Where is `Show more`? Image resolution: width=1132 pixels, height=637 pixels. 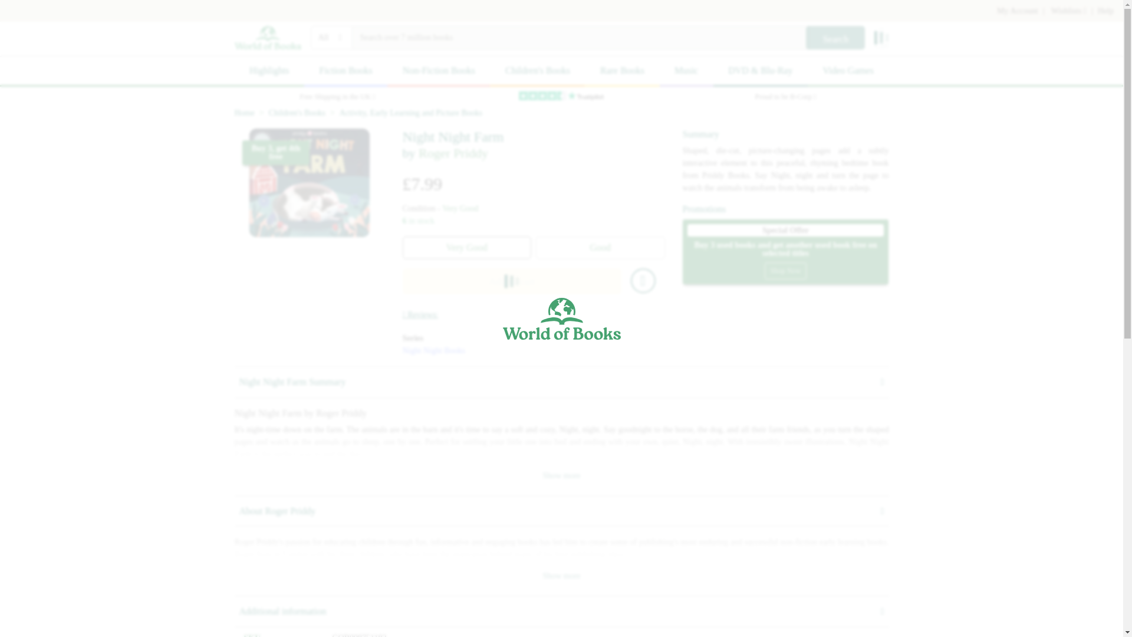 Show more is located at coordinates (561, 475).